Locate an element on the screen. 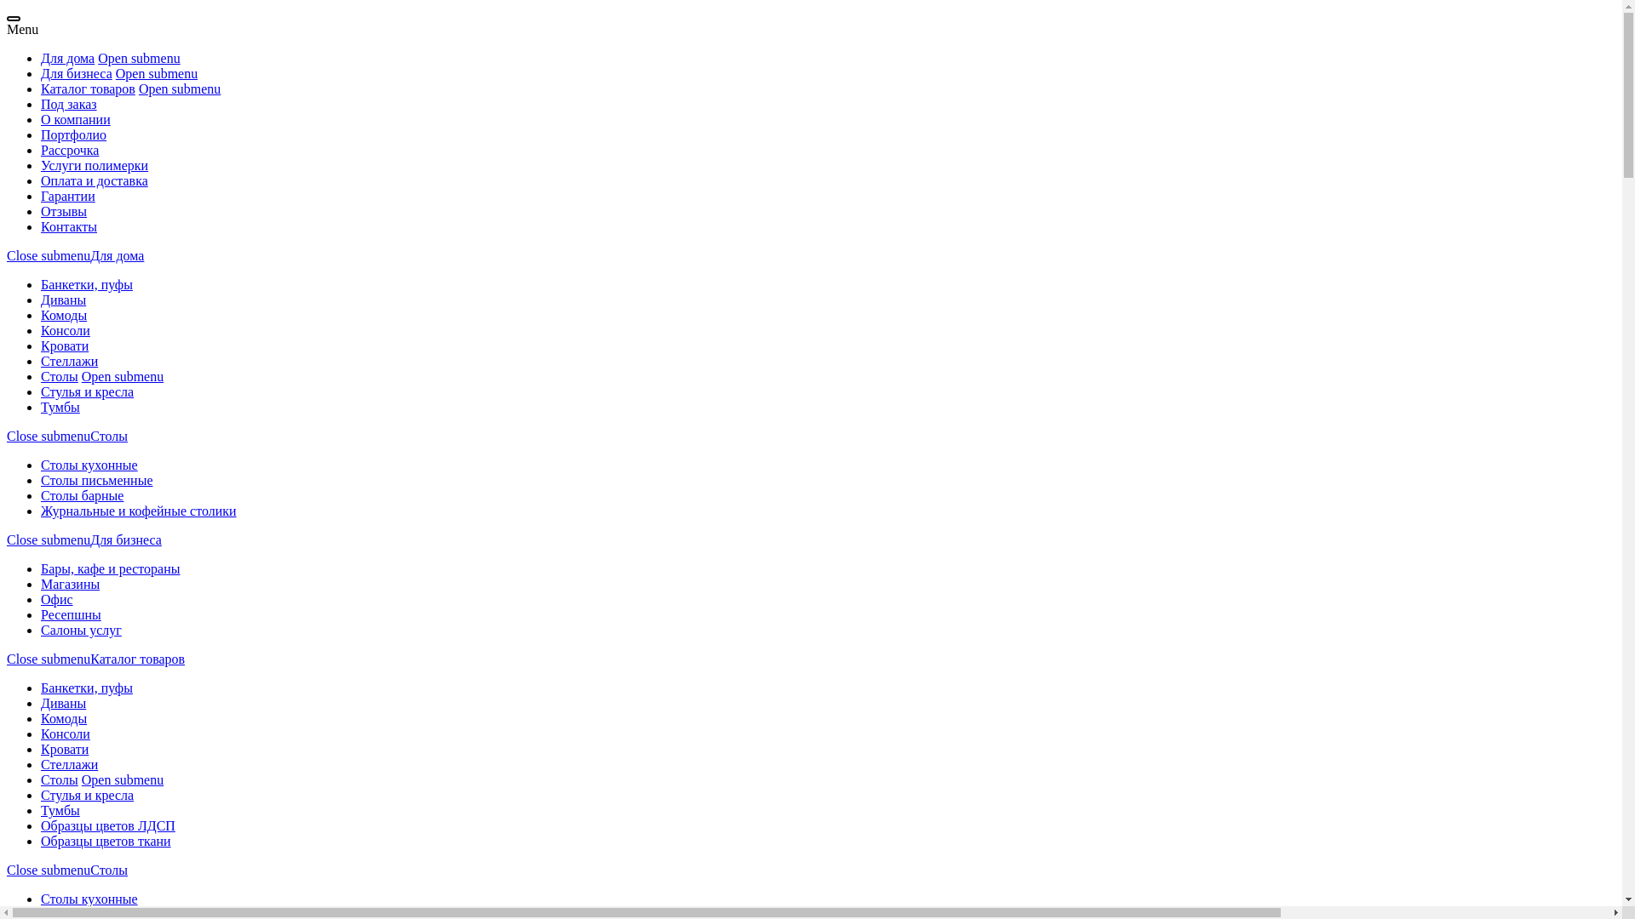  Close submenu is located at coordinates (49, 659).